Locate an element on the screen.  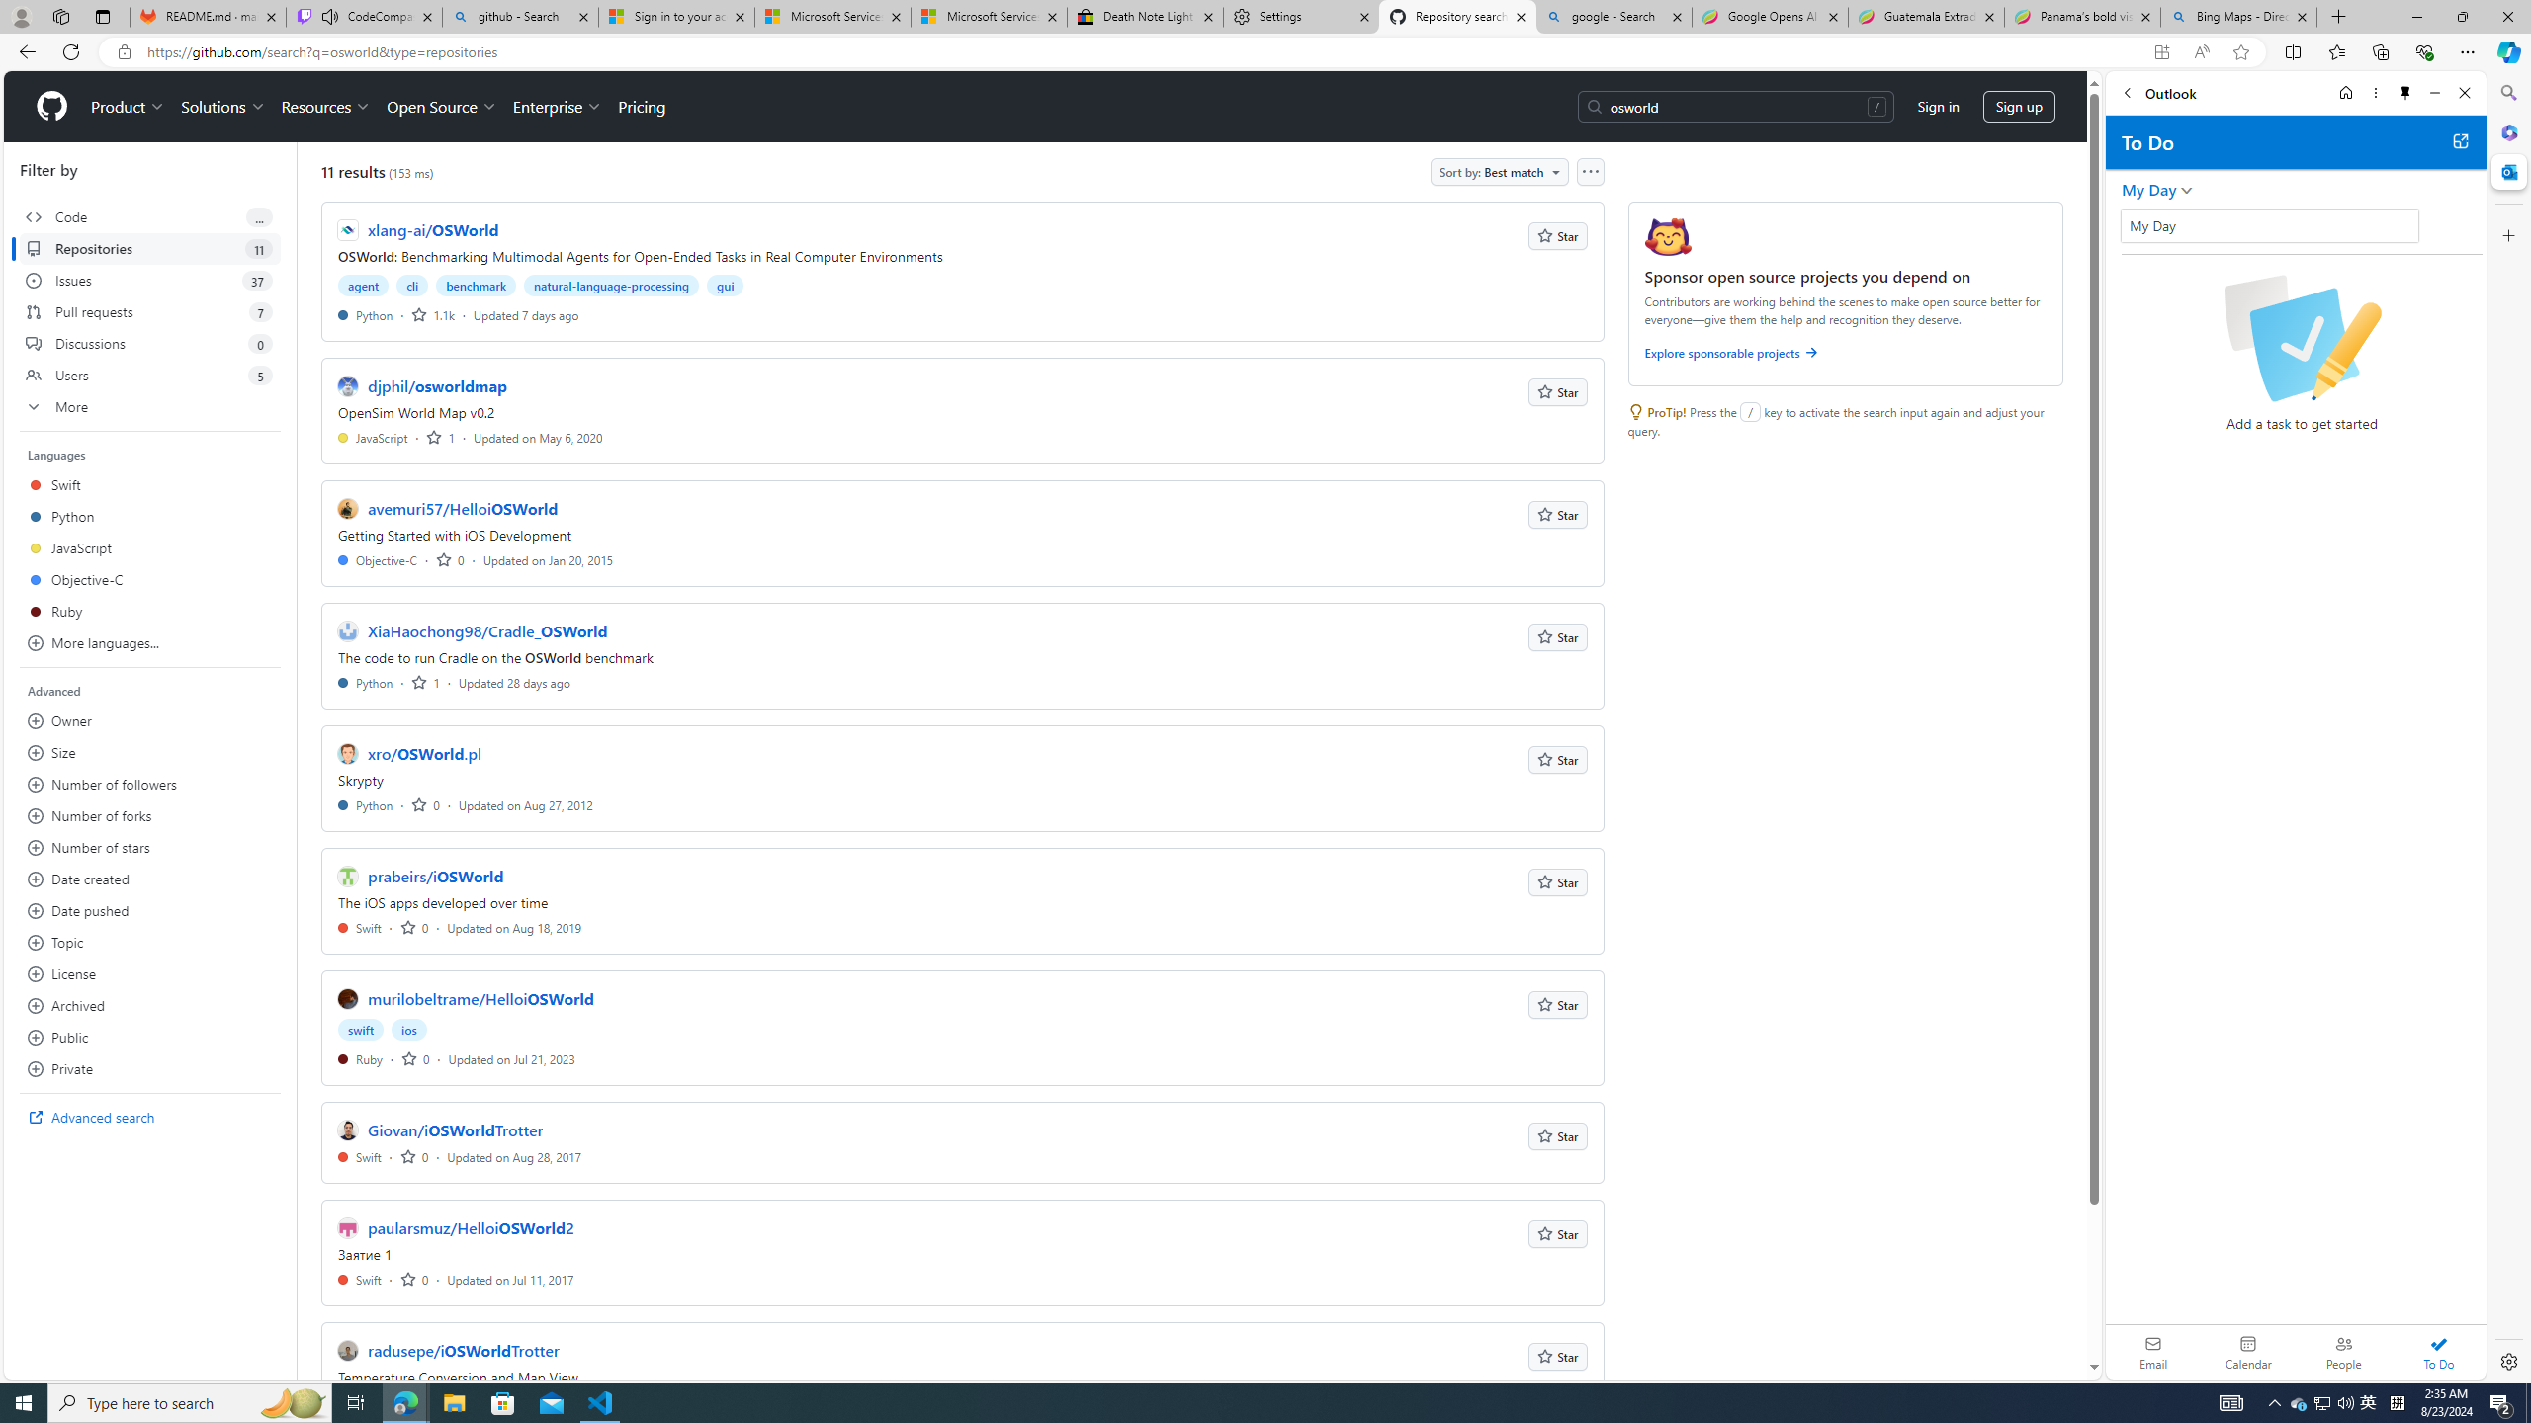
agent is located at coordinates (364, 285).